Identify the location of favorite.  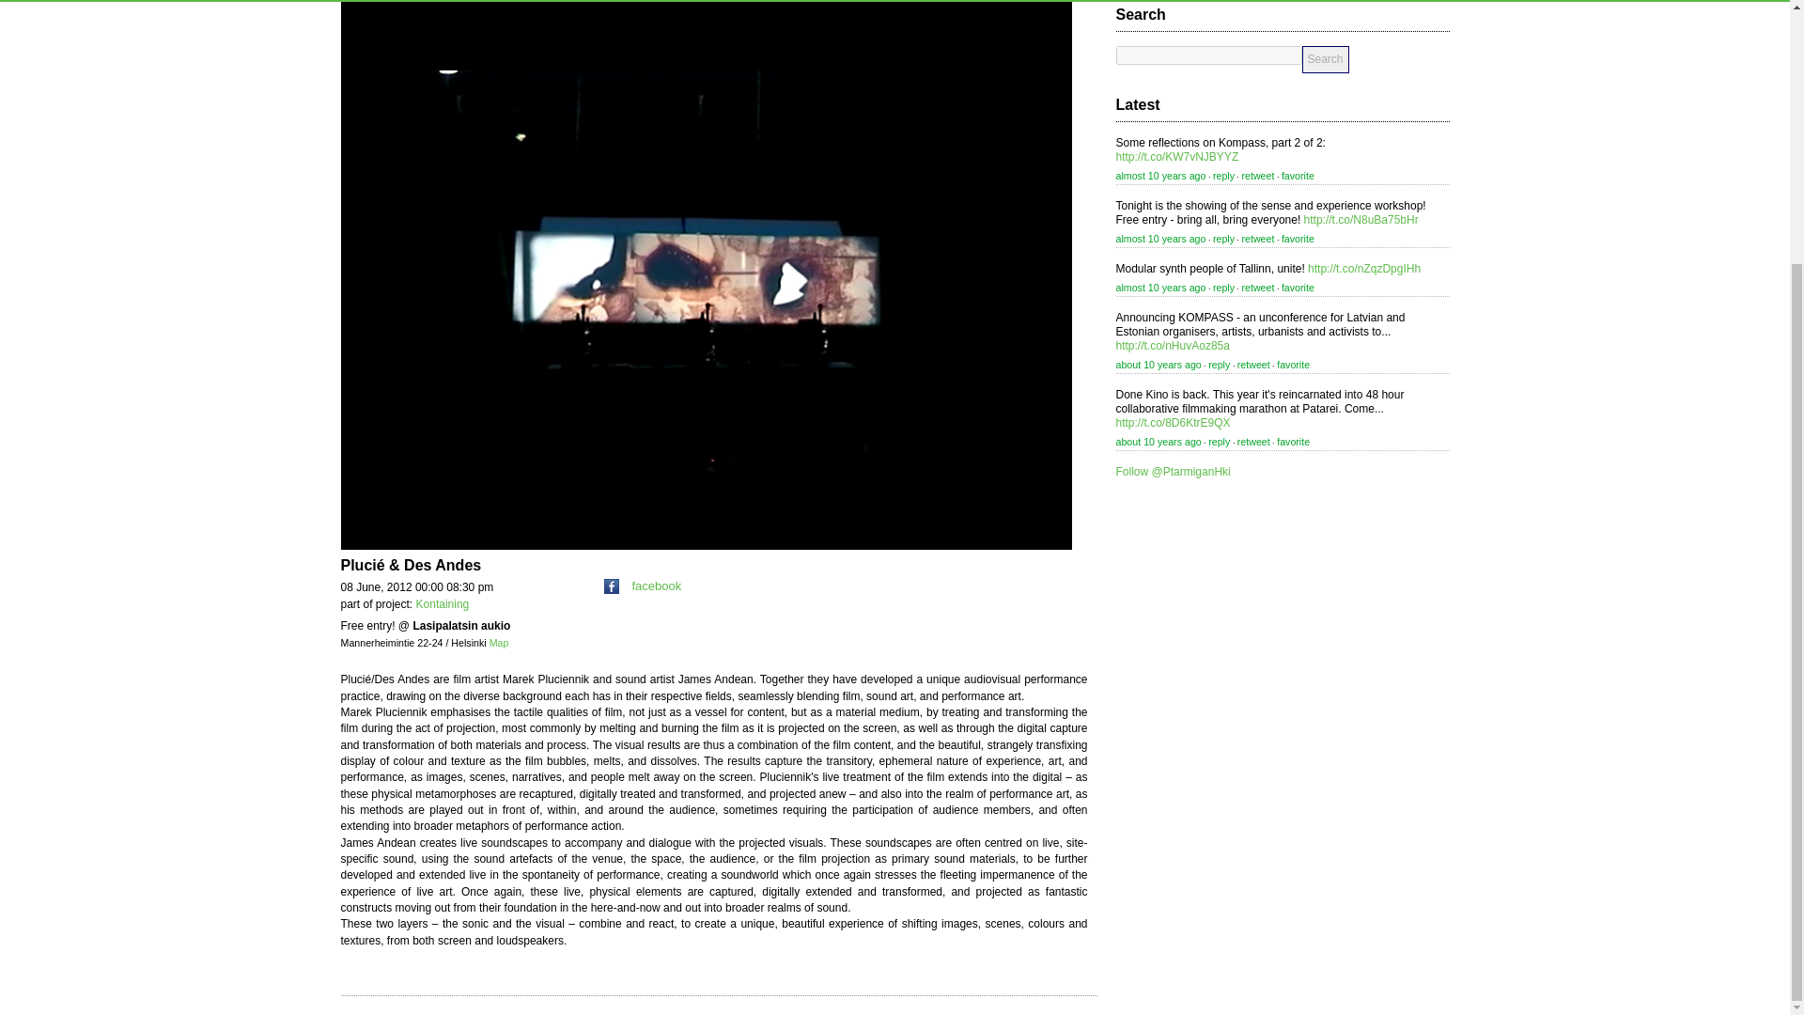
(1298, 239).